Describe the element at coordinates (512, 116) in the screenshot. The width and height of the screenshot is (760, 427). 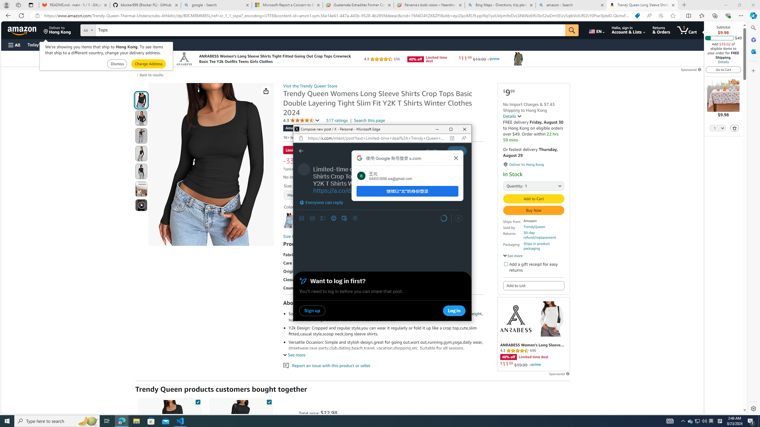
I see `Details ` at that location.